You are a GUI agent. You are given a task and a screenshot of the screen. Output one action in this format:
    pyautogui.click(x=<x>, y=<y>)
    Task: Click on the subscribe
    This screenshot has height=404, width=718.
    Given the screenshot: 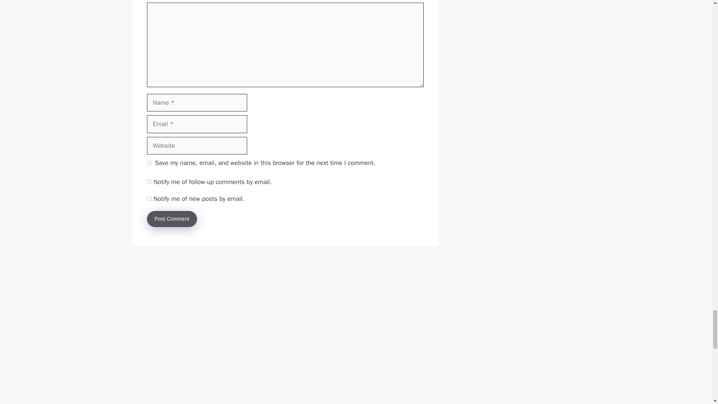 What is the action you would take?
    pyautogui.click(x=149, y=182)
    